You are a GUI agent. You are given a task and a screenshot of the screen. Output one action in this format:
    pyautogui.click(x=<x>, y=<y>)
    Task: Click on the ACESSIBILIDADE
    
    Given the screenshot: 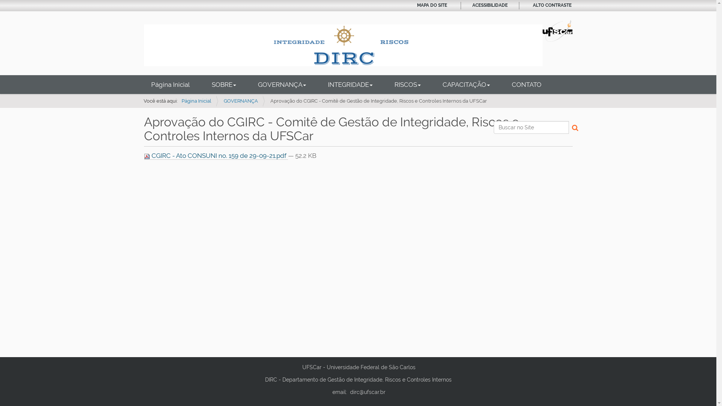 What is the action you would take?
    pyautogui.click(x=490, y=5)
    